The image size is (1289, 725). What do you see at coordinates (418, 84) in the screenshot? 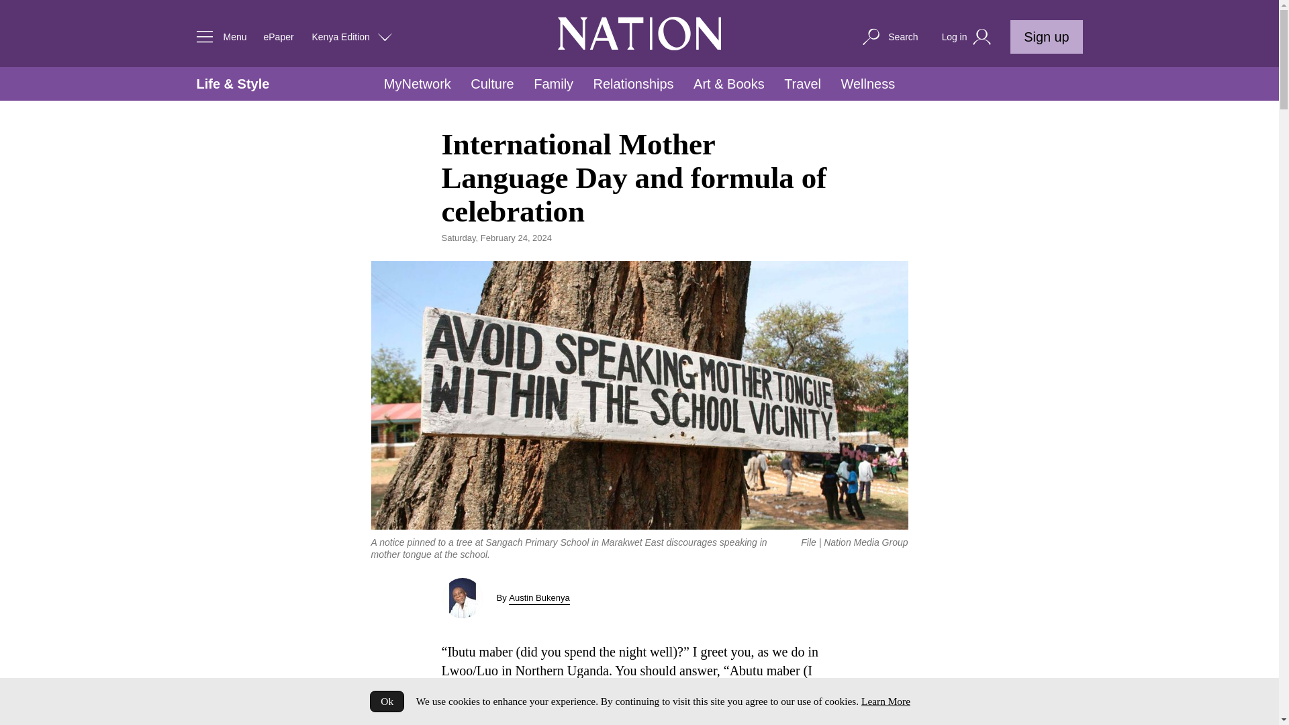
I see `MyNetwork` at bounding box center [418, 84].